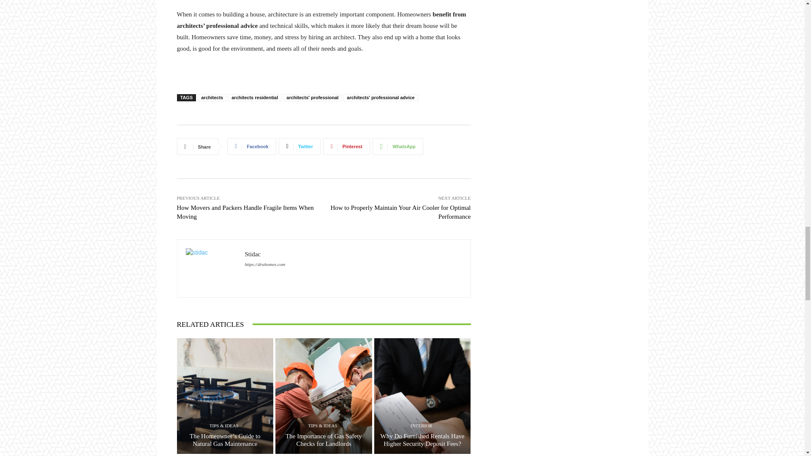 This screenshot has height=456, width=811. I want to click on architects, so click(212, 97).